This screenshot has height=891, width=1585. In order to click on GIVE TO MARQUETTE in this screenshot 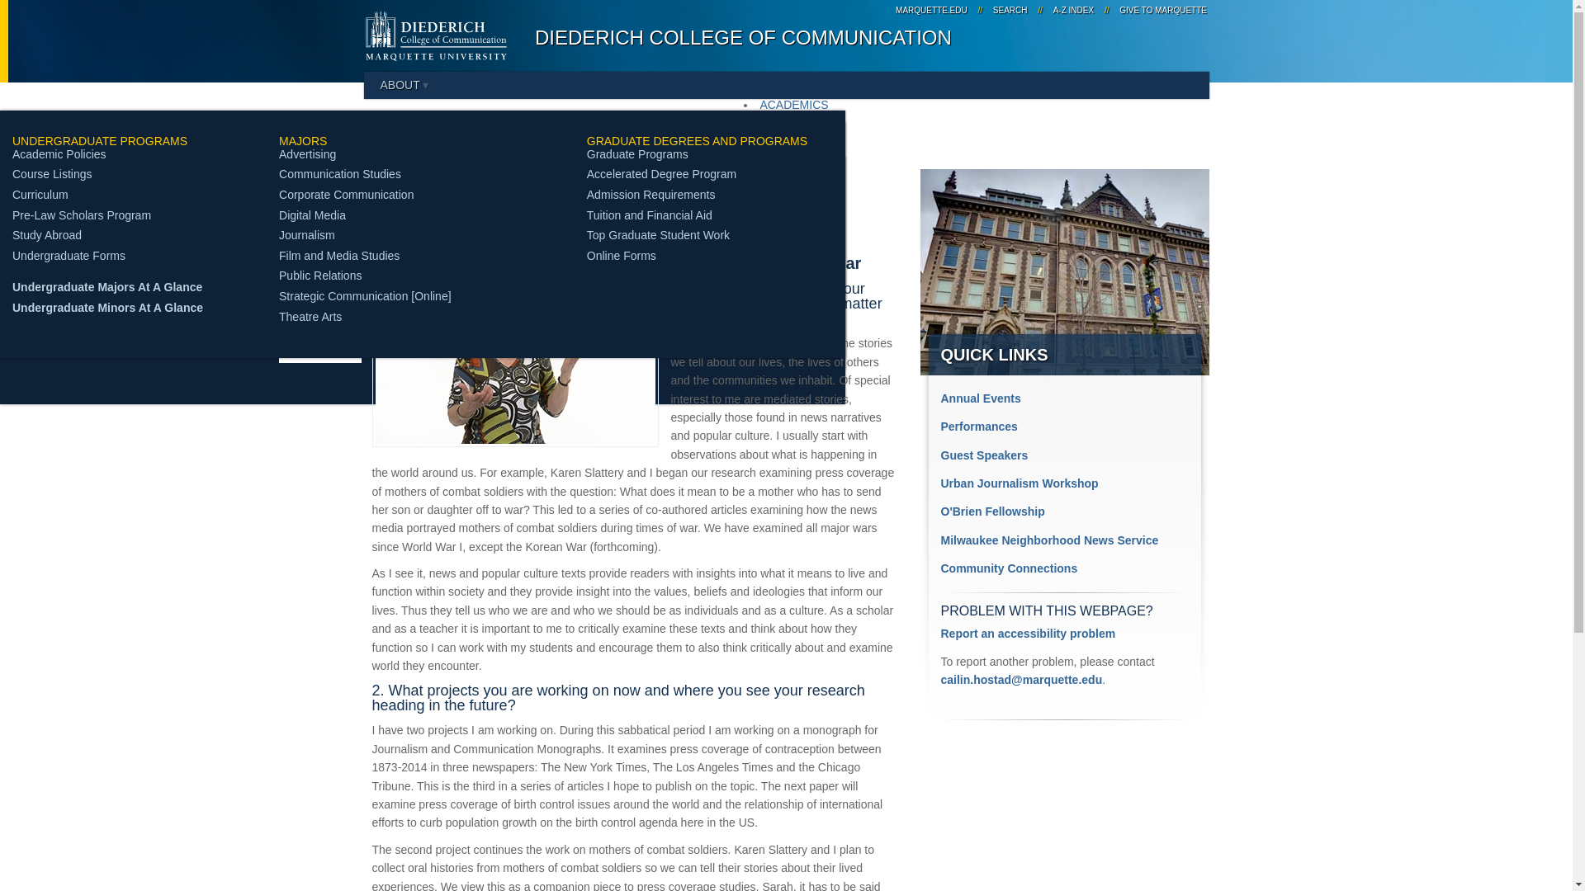, I will do `click(1161, 10)`.